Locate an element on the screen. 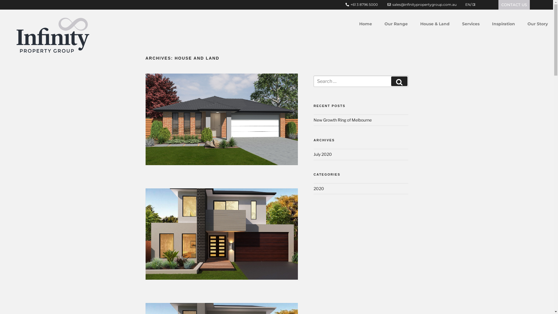 This screenshot has width=558, height=314. Our Range is located at coordinates (396, 24).